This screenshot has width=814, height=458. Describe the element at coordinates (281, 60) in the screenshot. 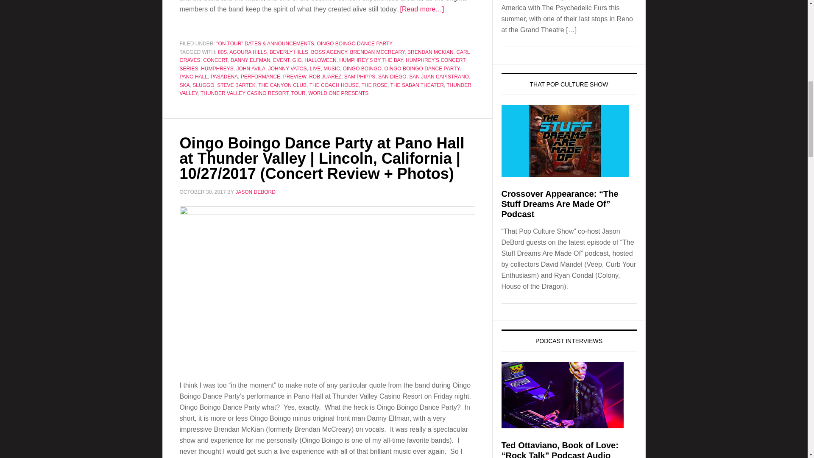

I see `EVENT` at that location.